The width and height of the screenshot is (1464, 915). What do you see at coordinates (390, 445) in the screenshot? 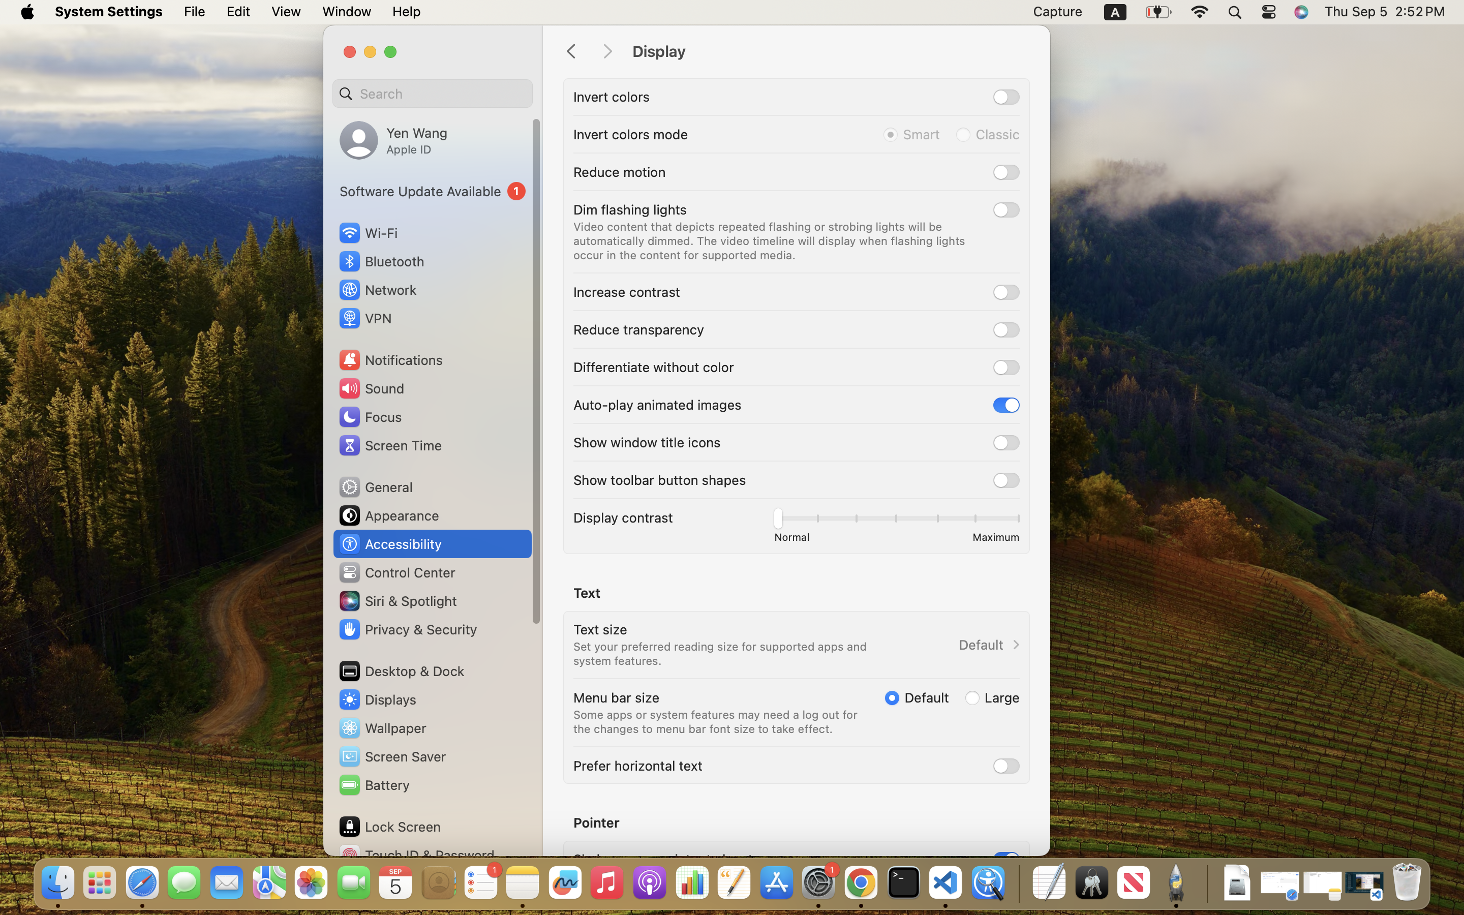
I see `Screen Time` at bounding box center [390, 445].